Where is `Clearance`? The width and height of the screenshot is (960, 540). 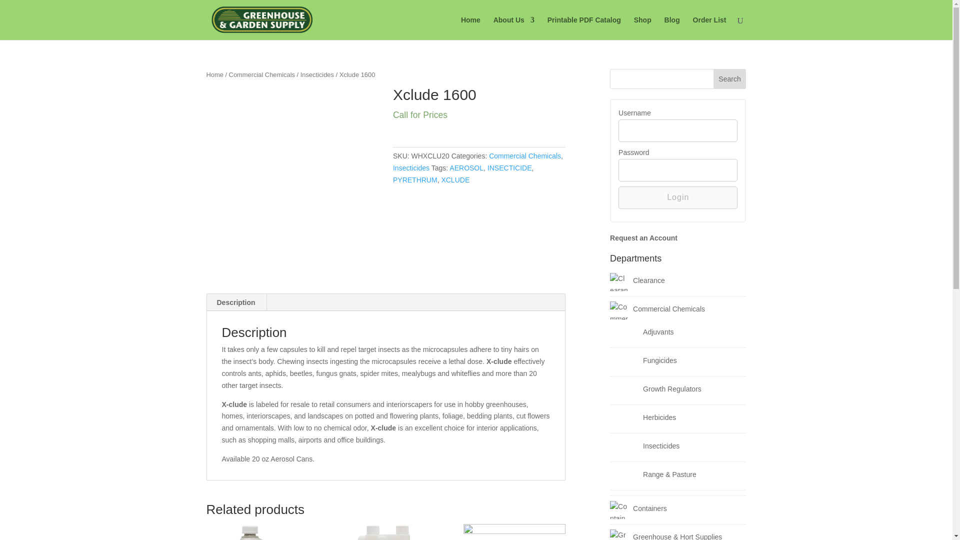
Clearance is located at coordinates (618, 282).